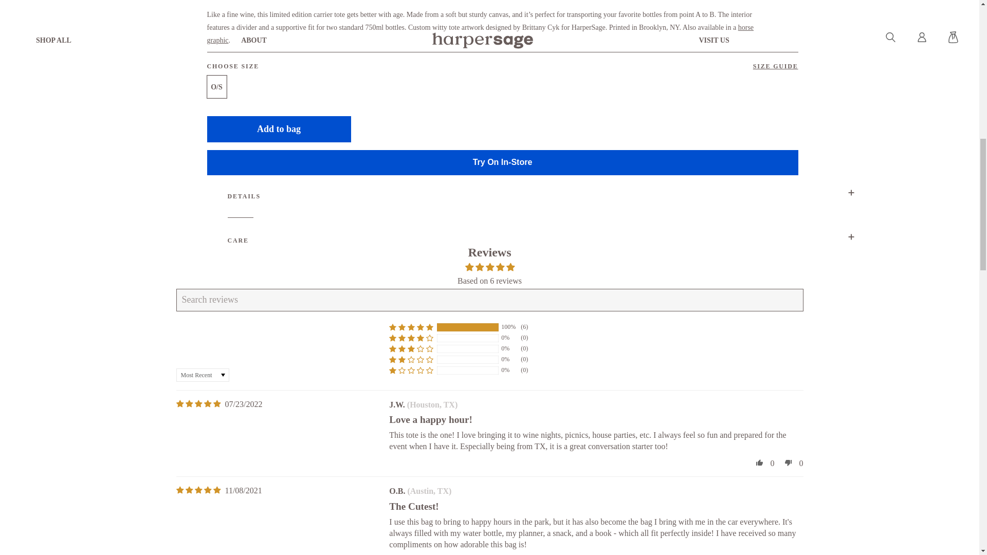 The height and width of the screenshot is (555, 987). Describe the element at coordinates (278, 129) in the screenshot. I see `Add to bag` at that location.